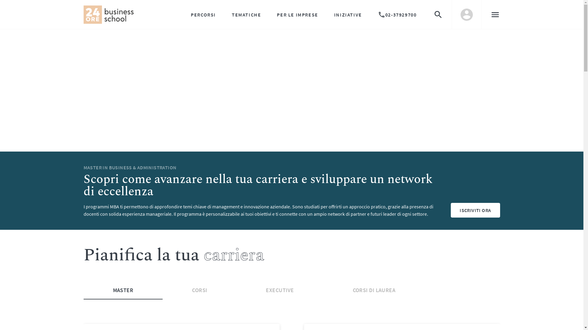 The height and width of the screenshot is (330, 588). What do you see at coordinates (200, 290) in the screenshot?
I see `CORSI` at bounding box center [200, 290].